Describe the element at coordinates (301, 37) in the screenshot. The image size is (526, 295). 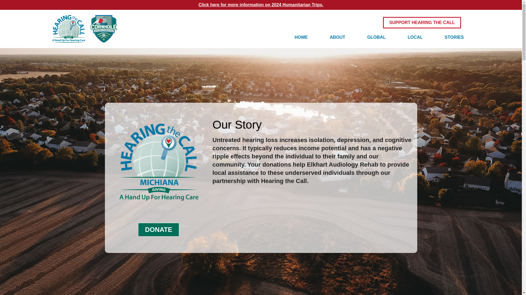
I see `HOME` at that location.